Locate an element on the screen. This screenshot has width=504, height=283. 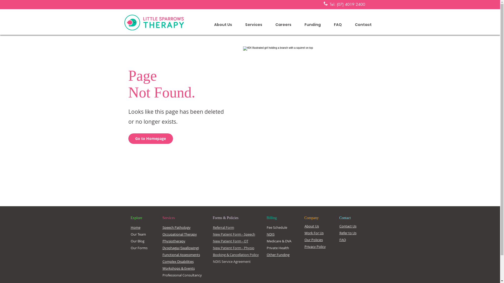
About Us is located at coordinates (312, 226).